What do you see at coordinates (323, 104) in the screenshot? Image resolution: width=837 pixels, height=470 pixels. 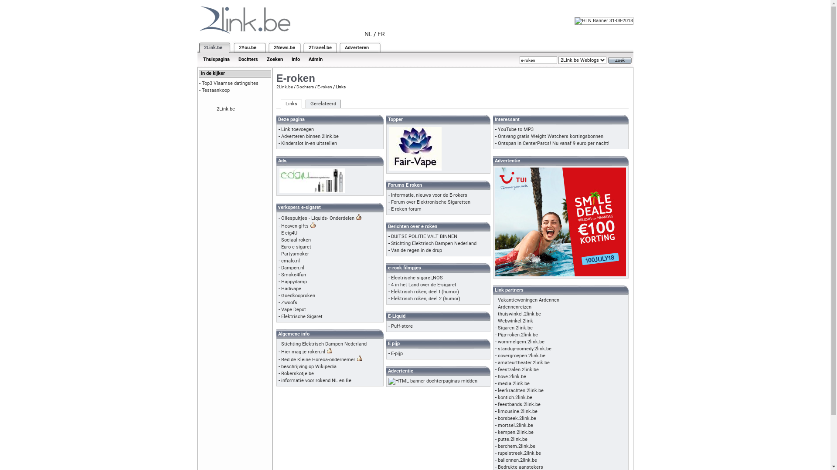 I see `Gerelateerd` at bounding box center [323, 104].